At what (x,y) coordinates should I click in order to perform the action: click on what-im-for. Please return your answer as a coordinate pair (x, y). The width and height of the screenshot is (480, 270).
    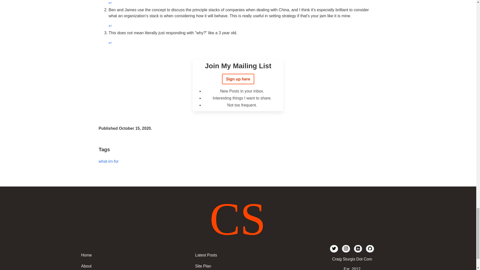
    Looking at the image, I should click on (108, 161).